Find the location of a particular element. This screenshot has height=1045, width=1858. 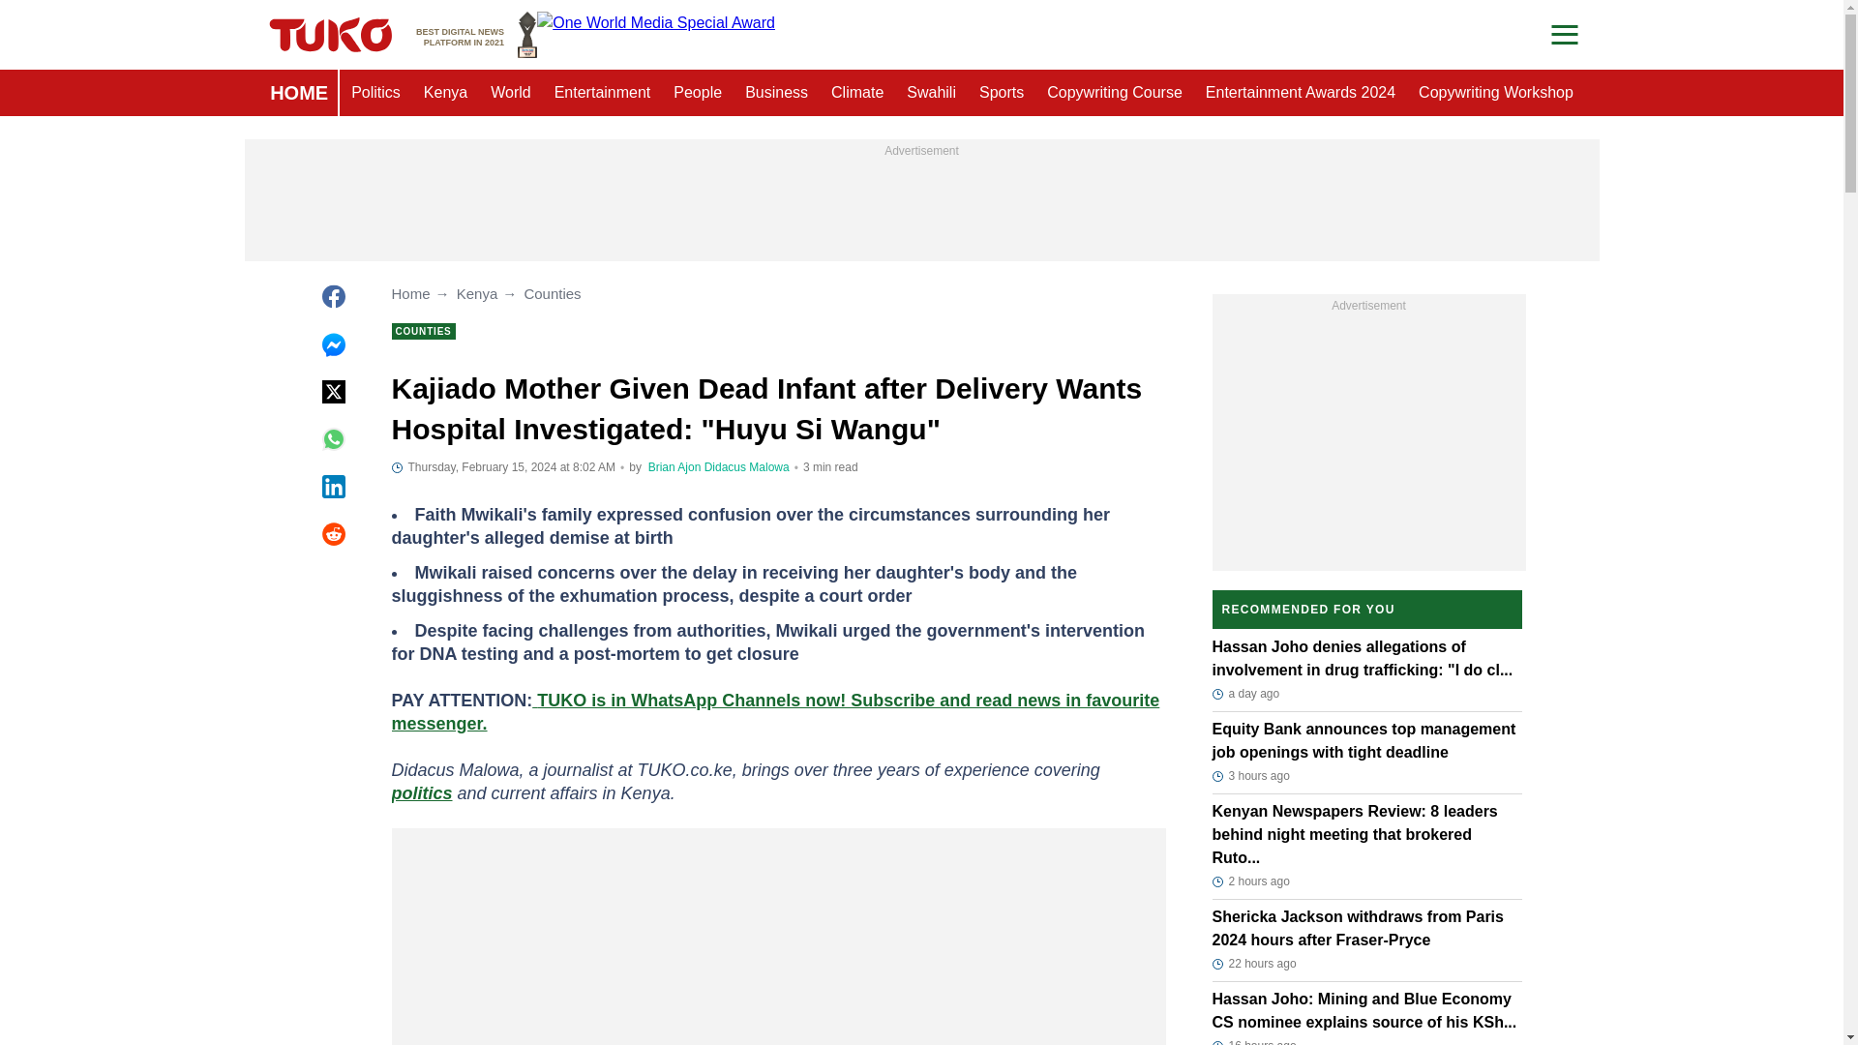

Copywriting Workshop is located at coordinates (1495, 93).